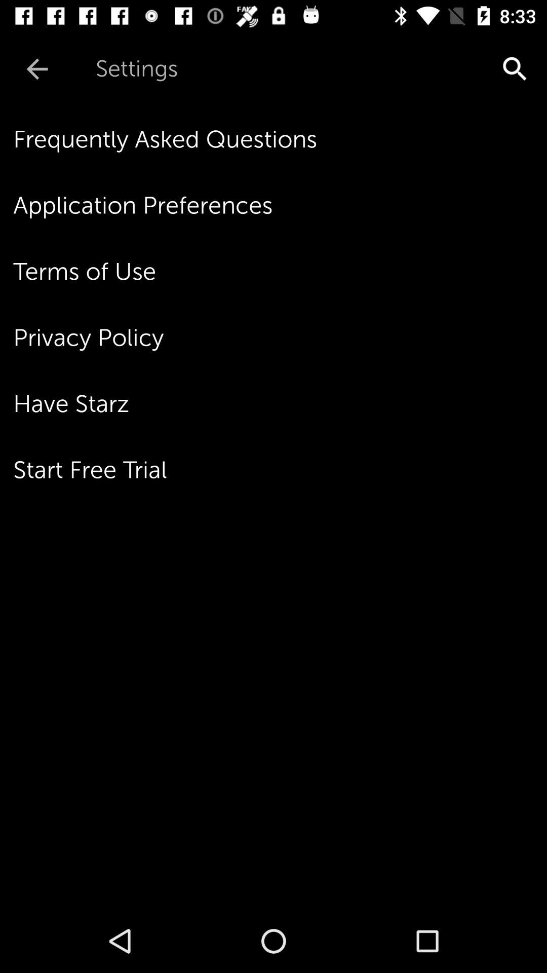 This screenshot has width=547, height=973. Describe the element at coordinates (429, 69) in the screenshot. I see `select the item to the right of settings` at that location.